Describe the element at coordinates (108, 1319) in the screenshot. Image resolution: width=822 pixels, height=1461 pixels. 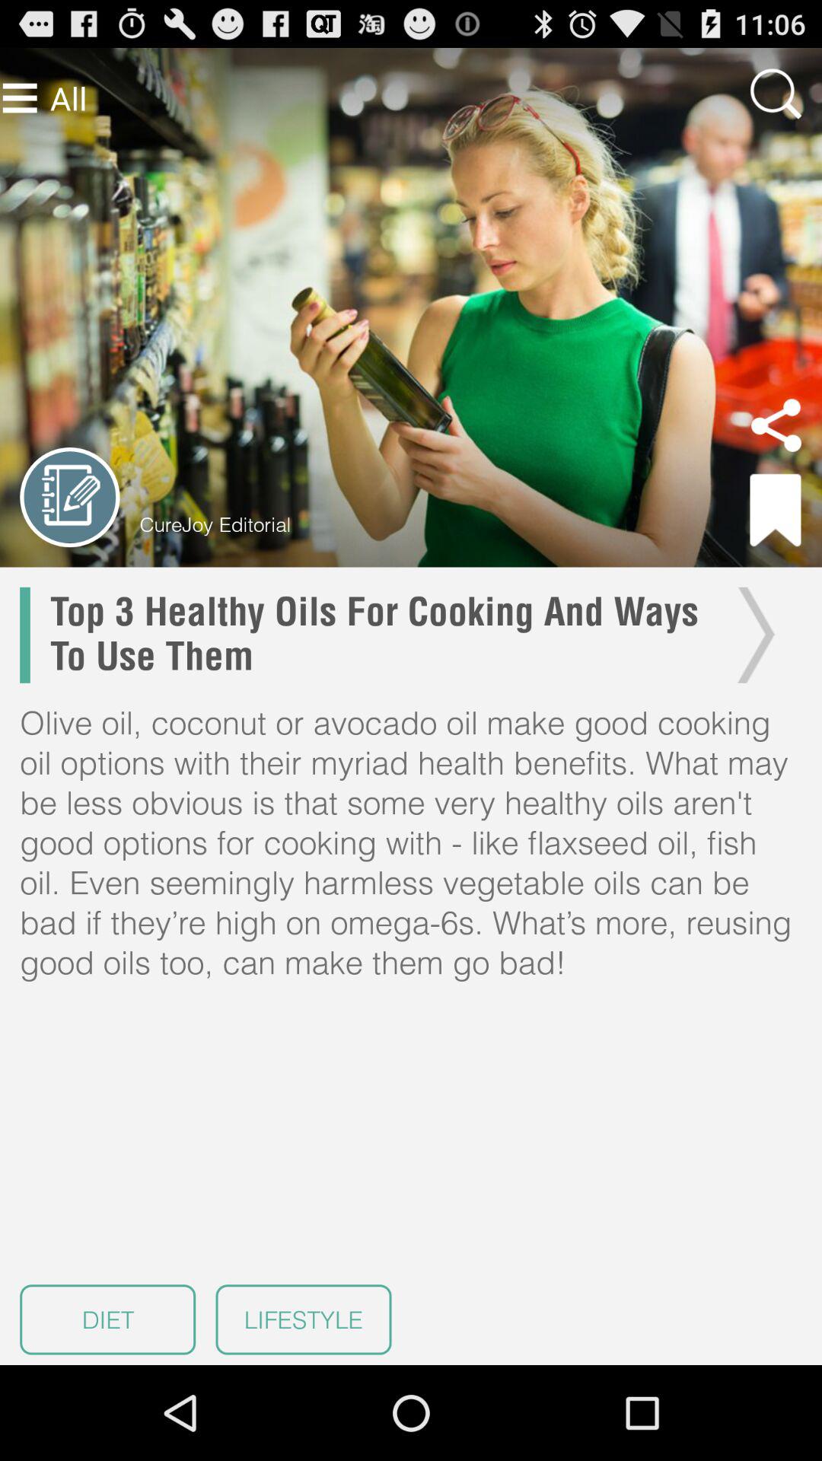
I see `select the icon below the olive oil coconut item` at that location.